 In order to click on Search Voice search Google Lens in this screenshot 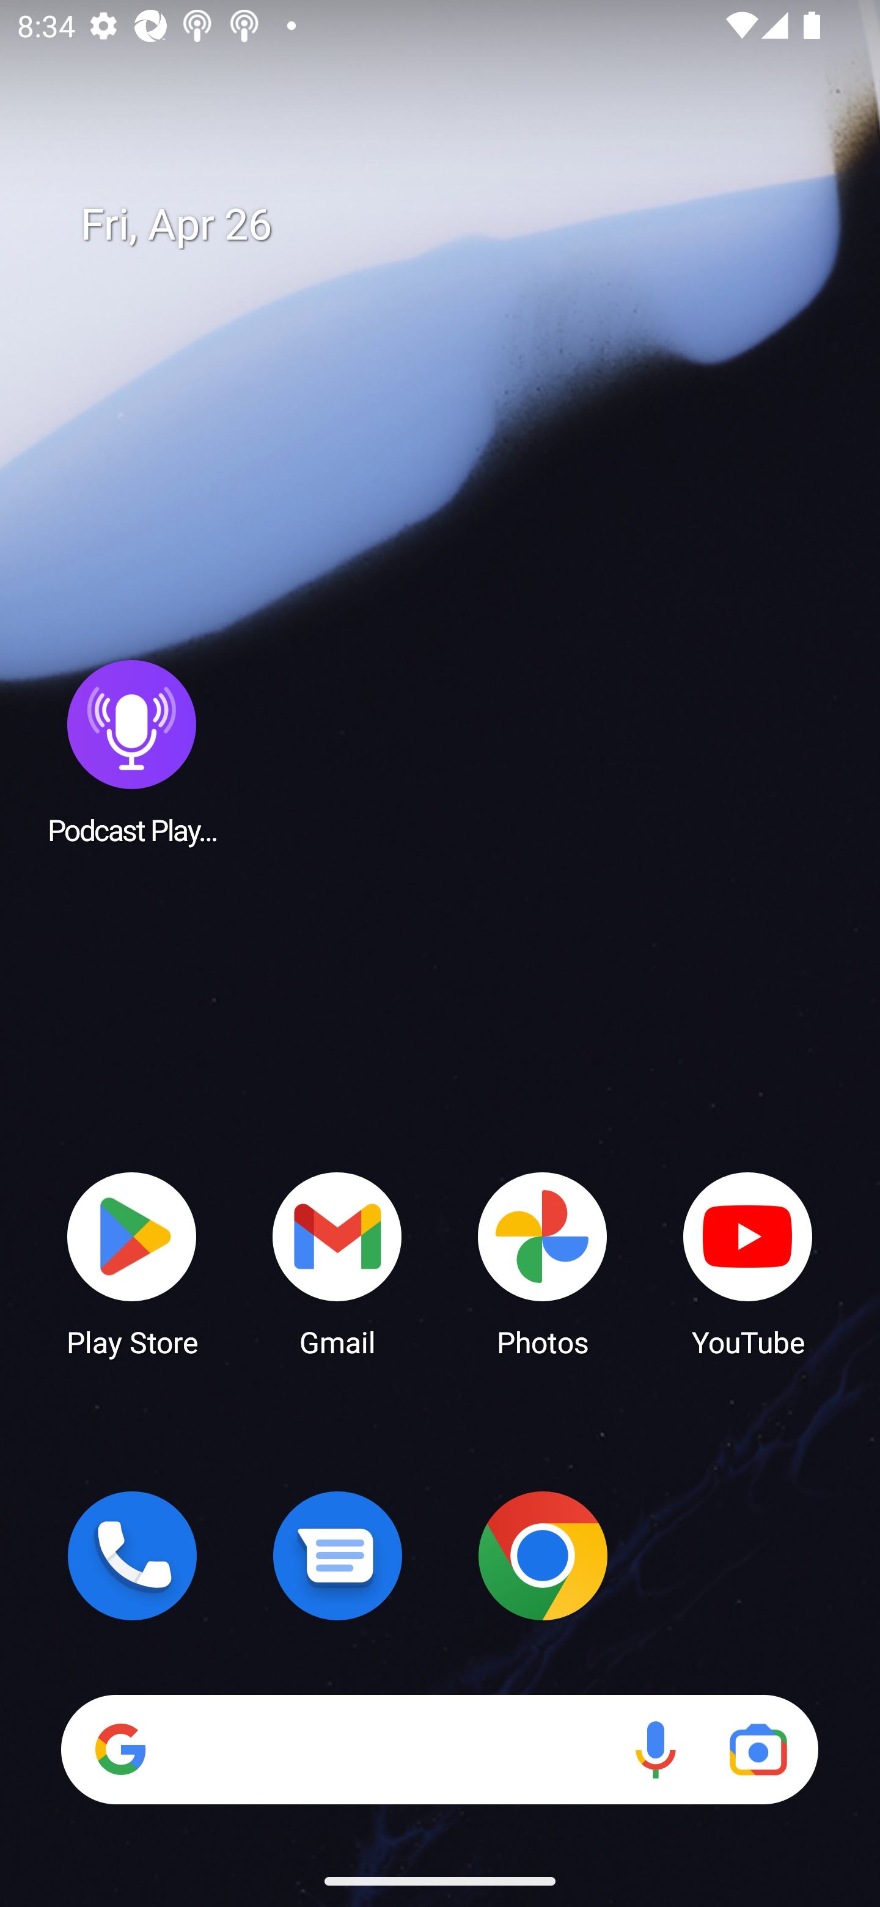, I will do `click(439, 1749)`.